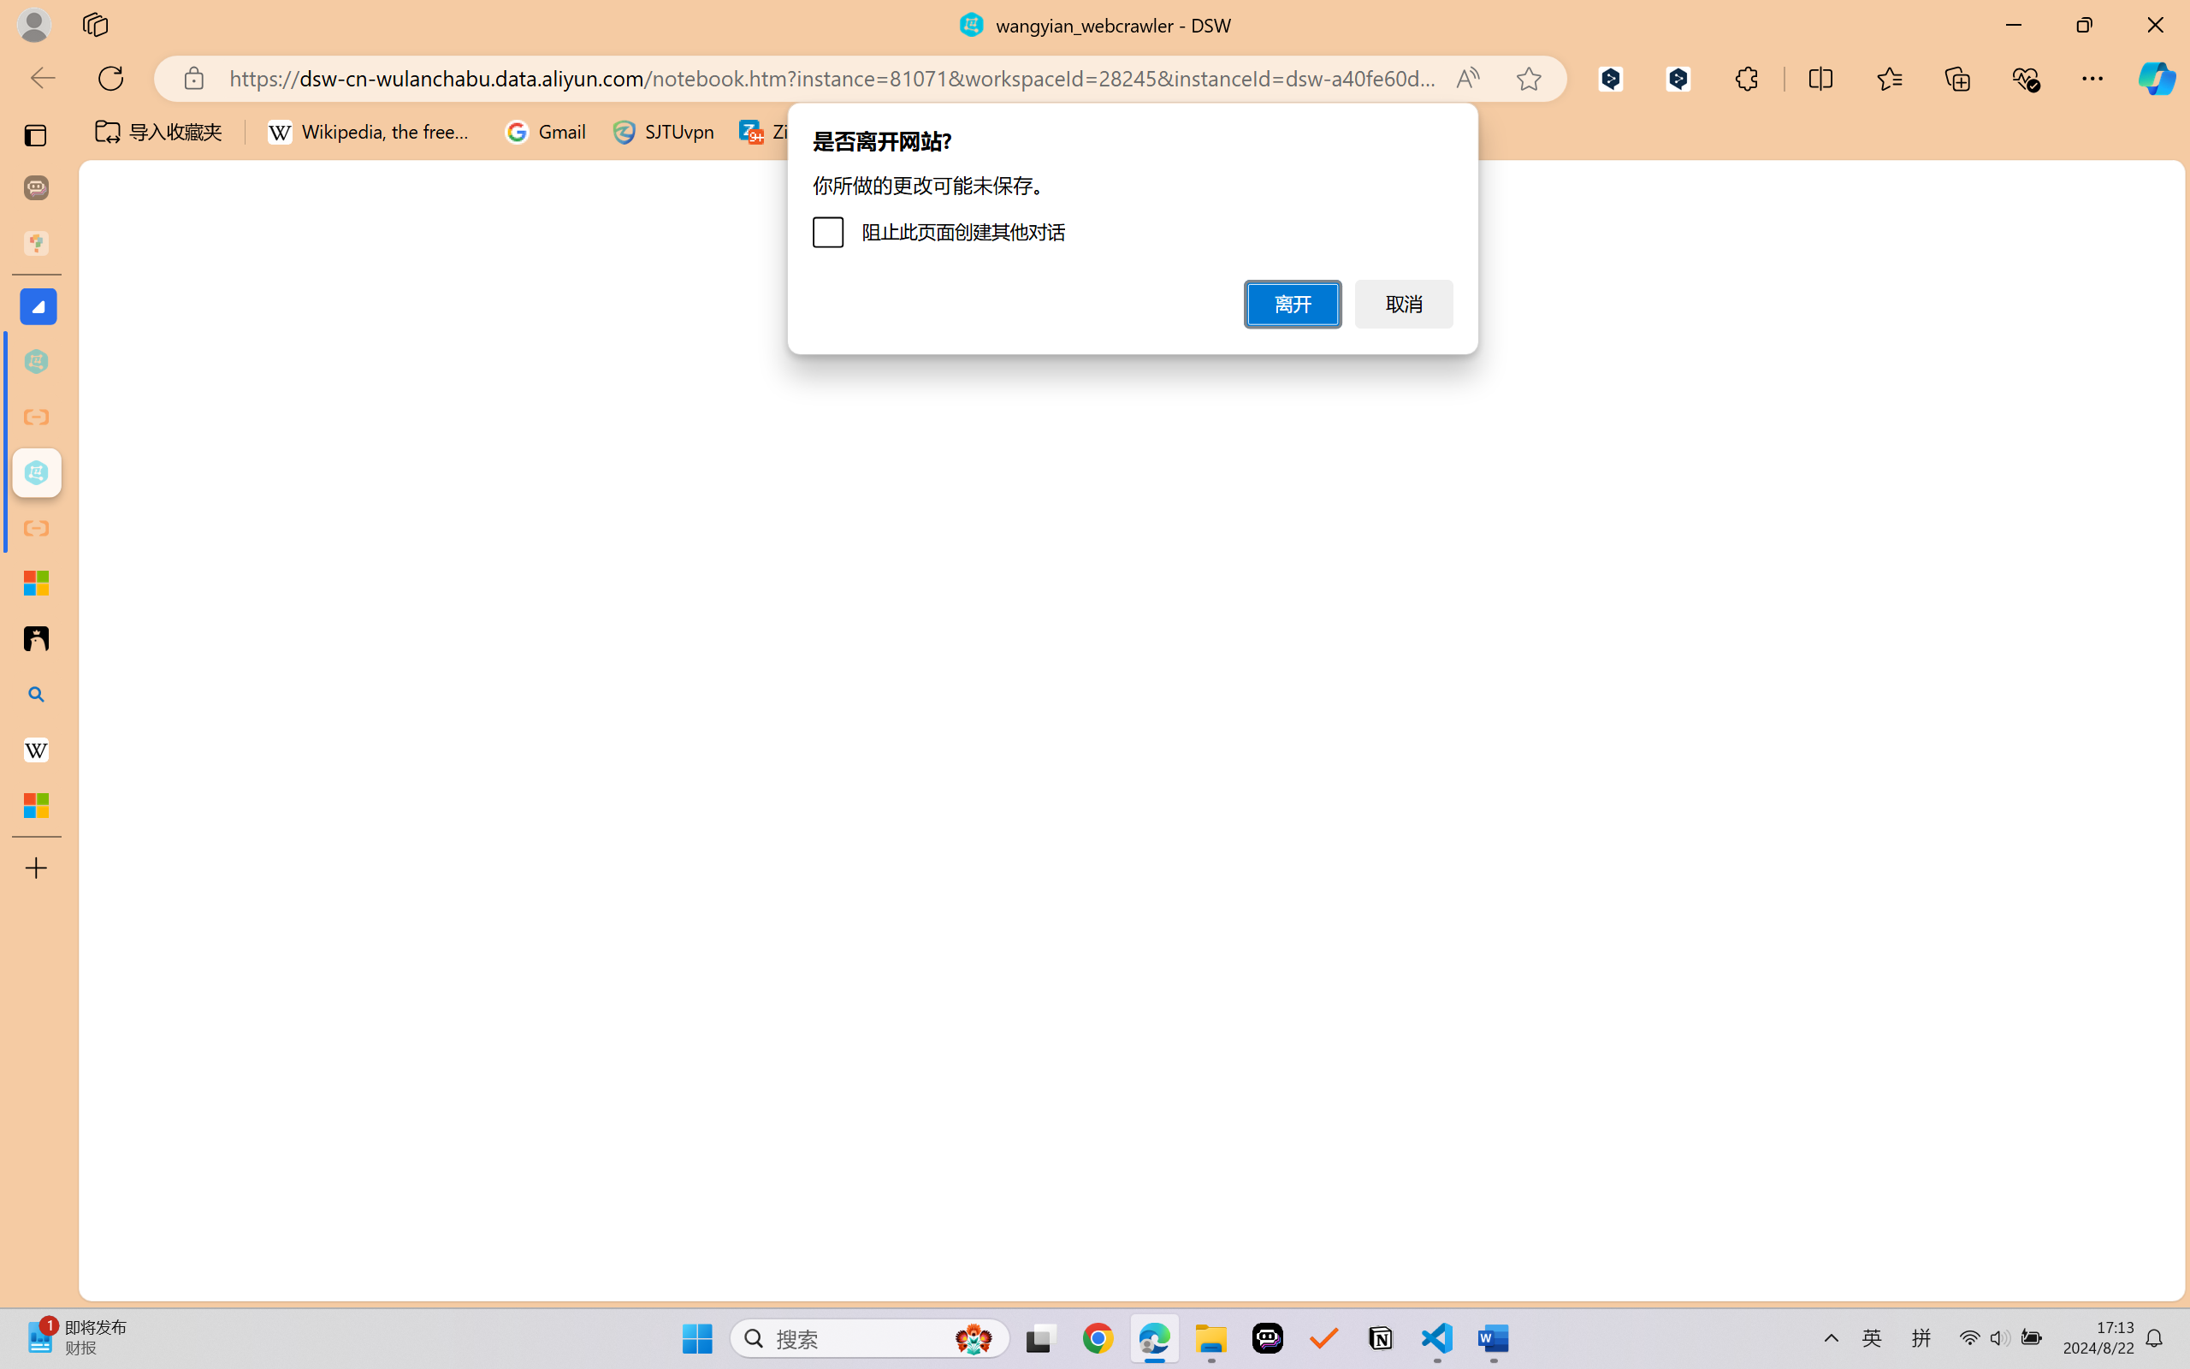 The width and height of the screenshot is (2190, 1369). Describe the element at coordinates (2004, 1072) in the screenshot. I see `Croatian` at that location.